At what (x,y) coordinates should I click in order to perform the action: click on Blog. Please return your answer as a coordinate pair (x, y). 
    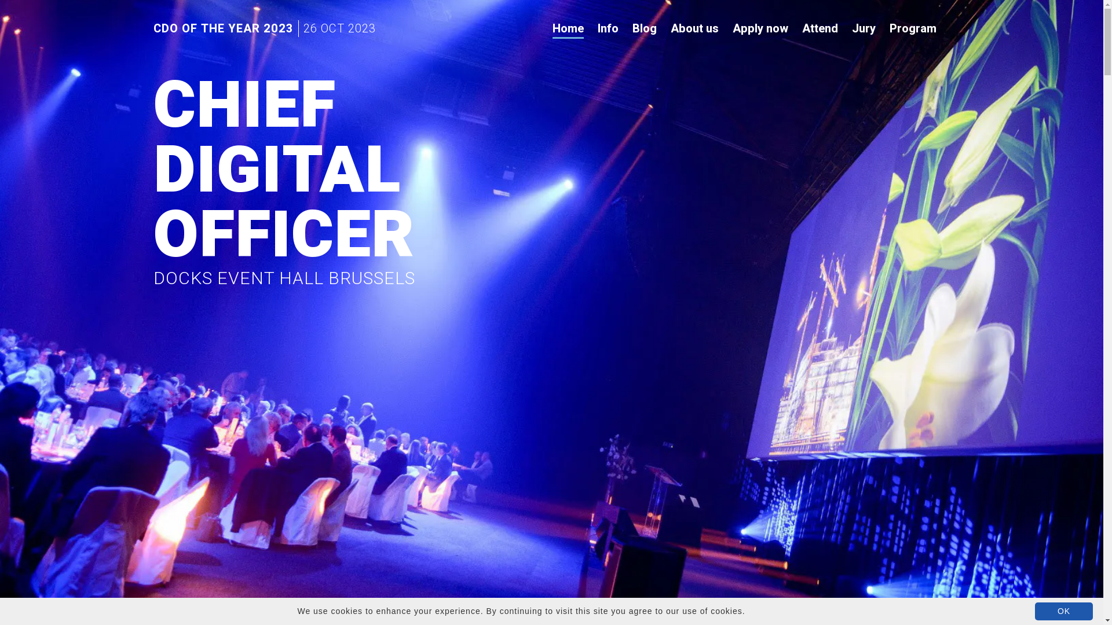
    Looking at the image, I should click on (645, 29).